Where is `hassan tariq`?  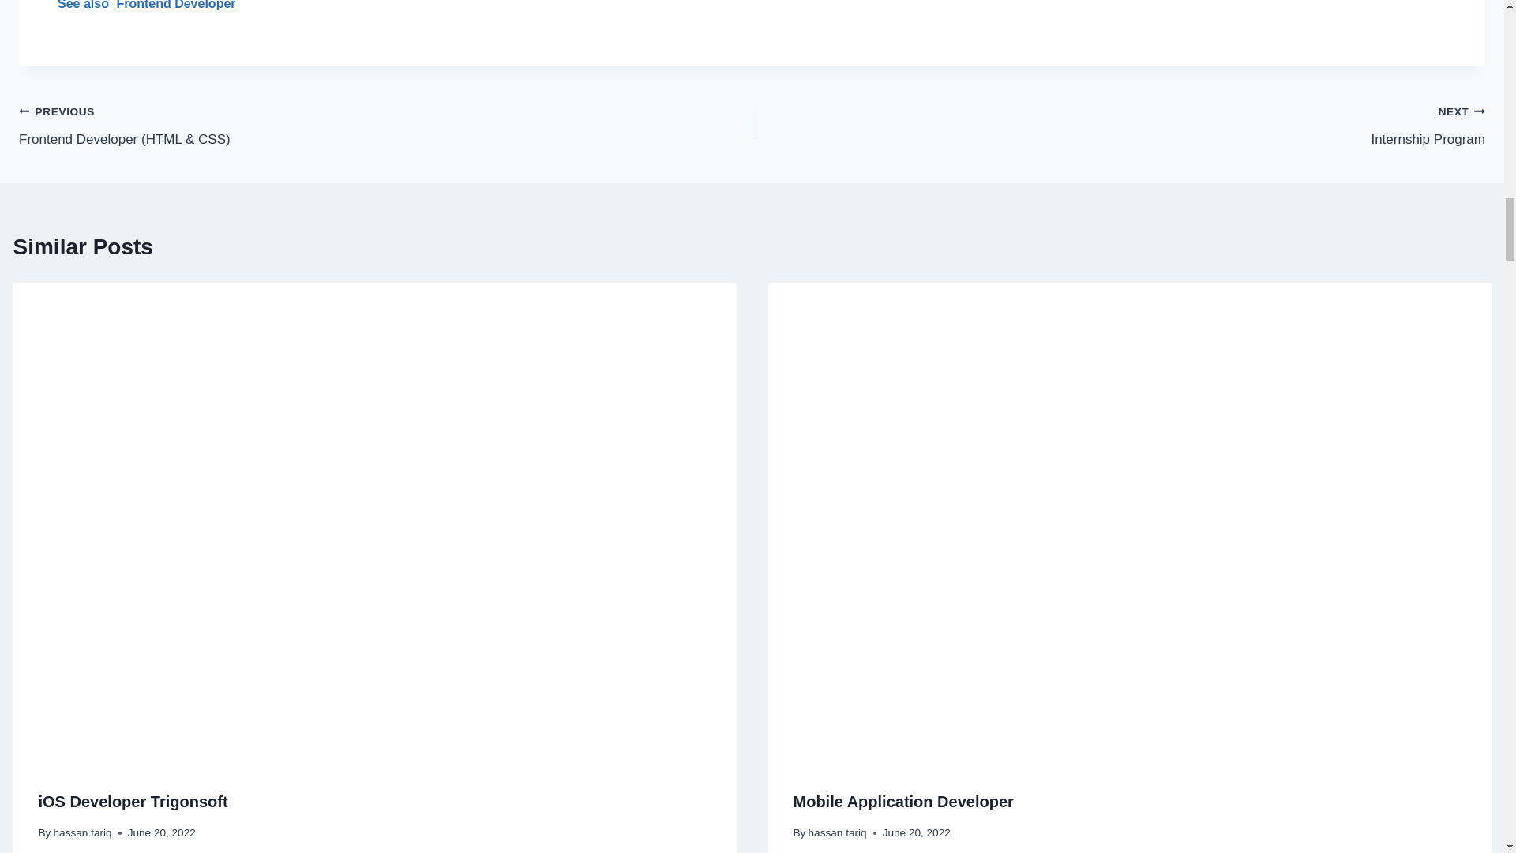
hassan tariq is located at coordinates (902, 802).